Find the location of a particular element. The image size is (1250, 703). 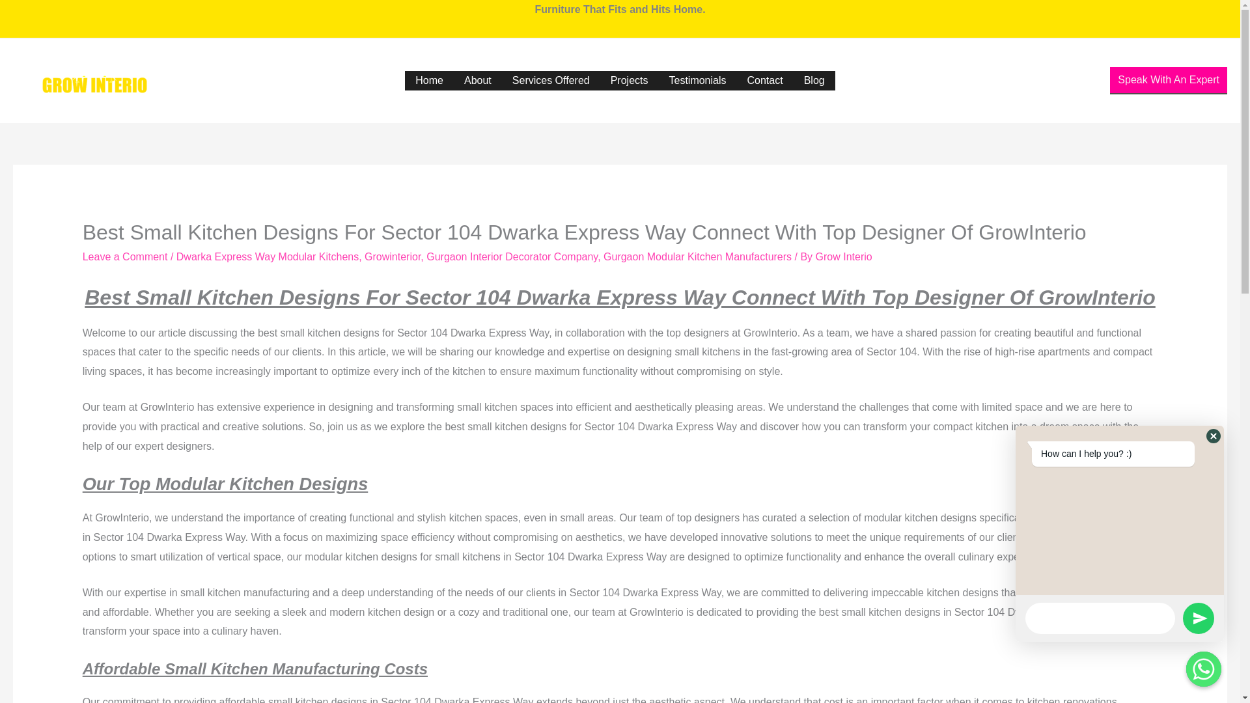

Gurgaon Modular Kitchen Manufacturers is located at coordinates (697, 256).